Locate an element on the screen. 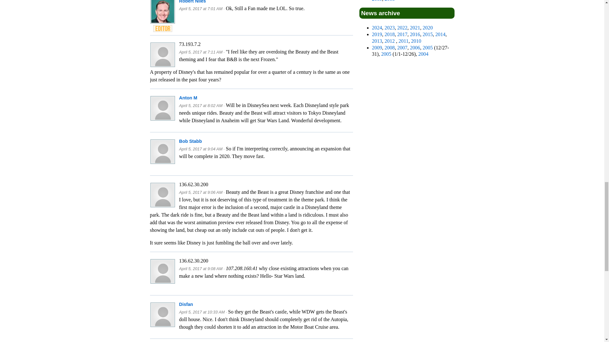 Image resolution: width=609 pixels, height=342 pixels. Disfan is located at coordinates (186, 304).